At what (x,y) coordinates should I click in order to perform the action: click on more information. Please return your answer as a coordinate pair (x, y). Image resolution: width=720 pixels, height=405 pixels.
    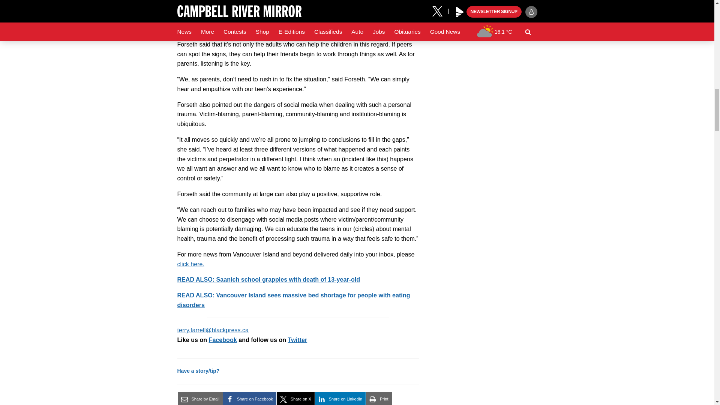
    Looking at the image, I should click on (190, 264).